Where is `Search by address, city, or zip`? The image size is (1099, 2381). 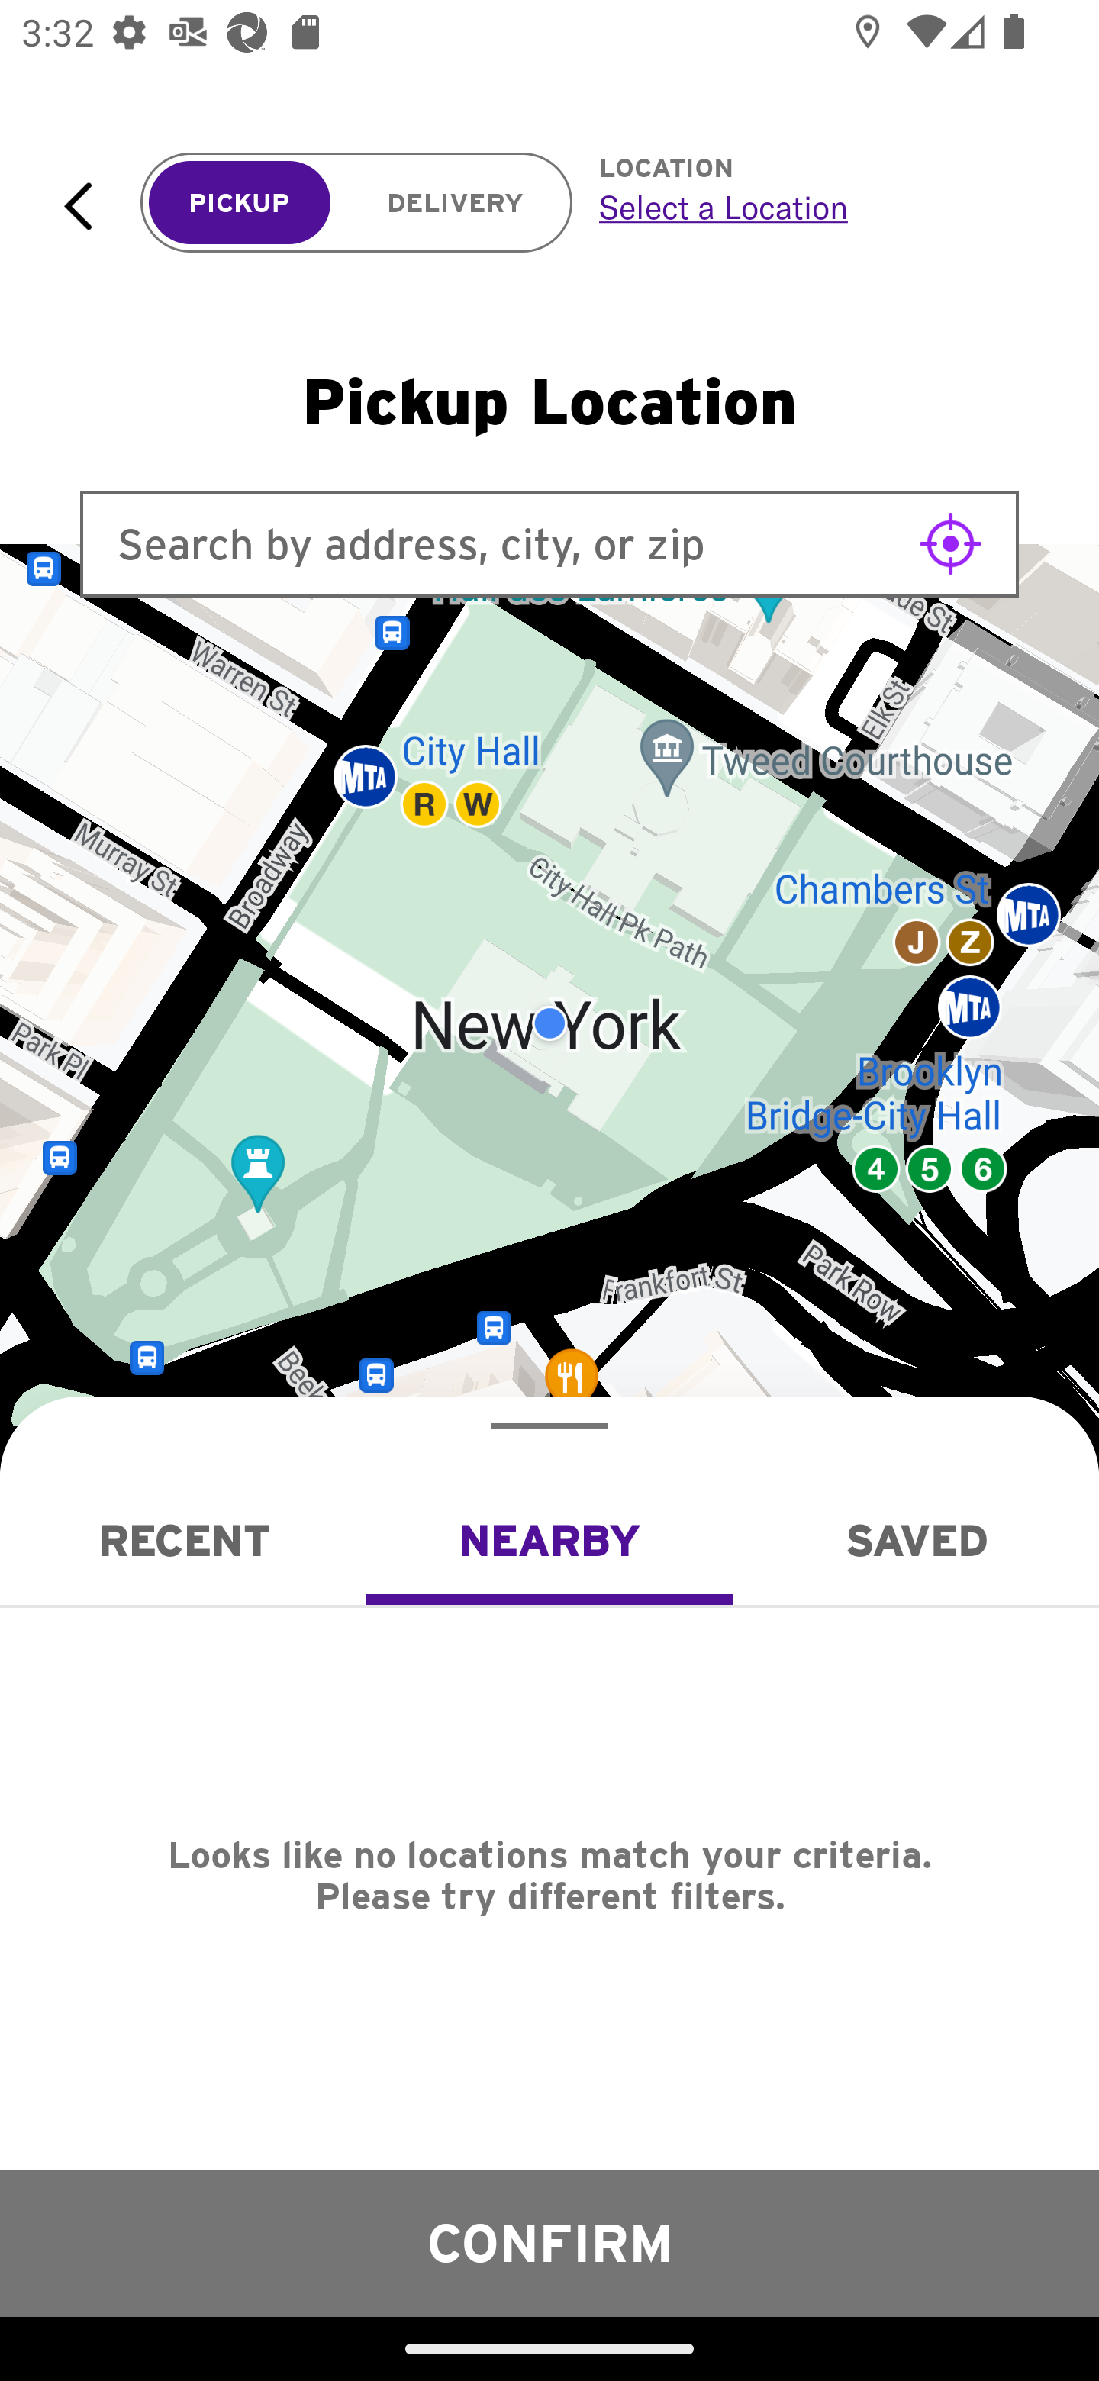 Search by address, city, or zip is located at coordinates (549, 543).